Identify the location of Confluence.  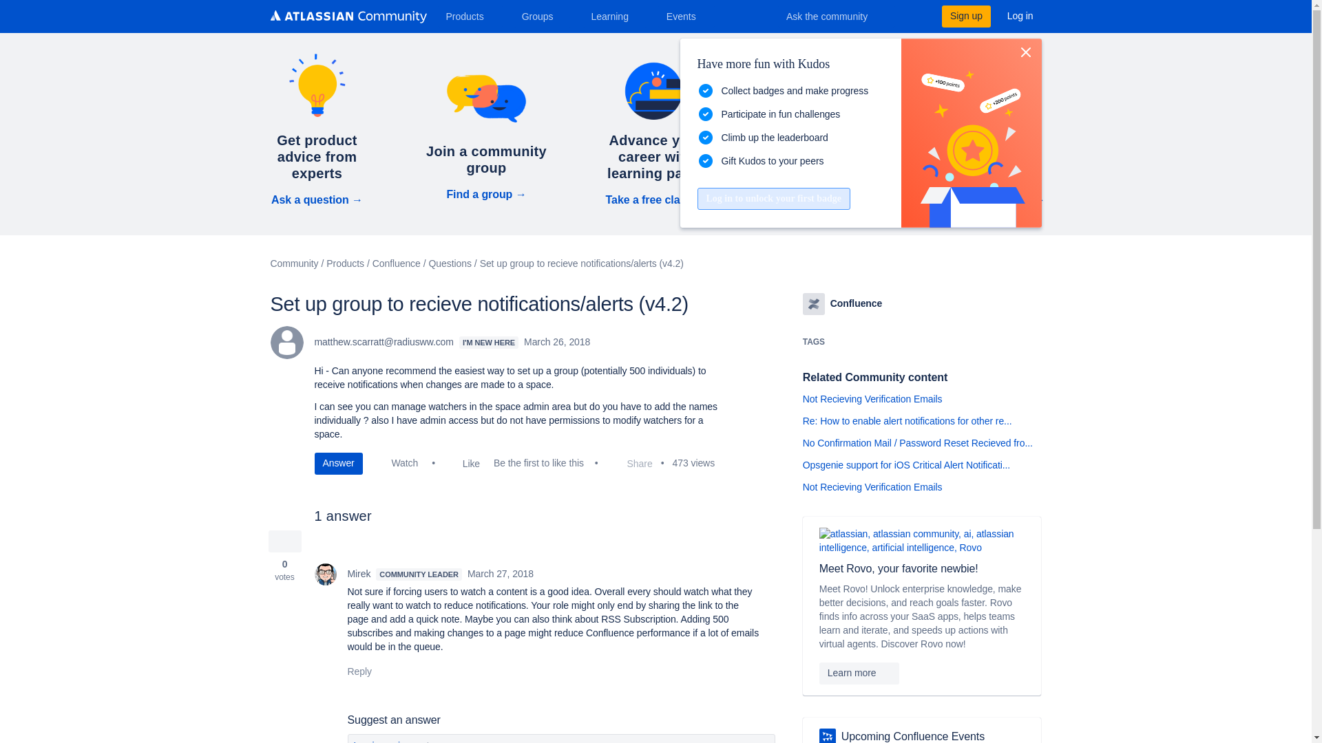
(814, 303).